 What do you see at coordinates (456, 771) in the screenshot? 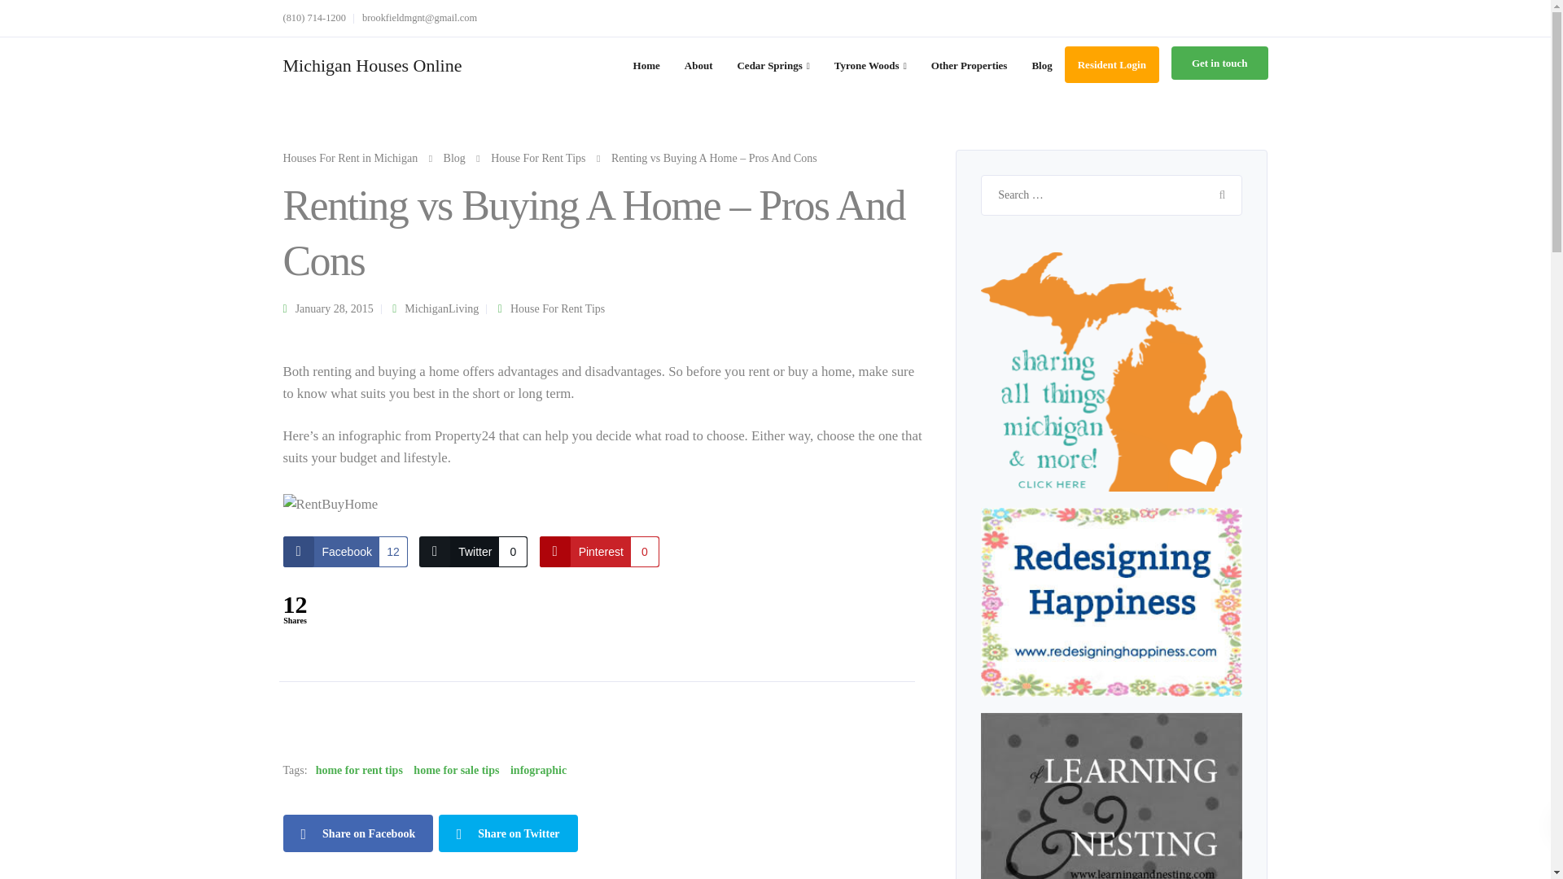
I see `home for sale tips` at bounding box center [456, 771].